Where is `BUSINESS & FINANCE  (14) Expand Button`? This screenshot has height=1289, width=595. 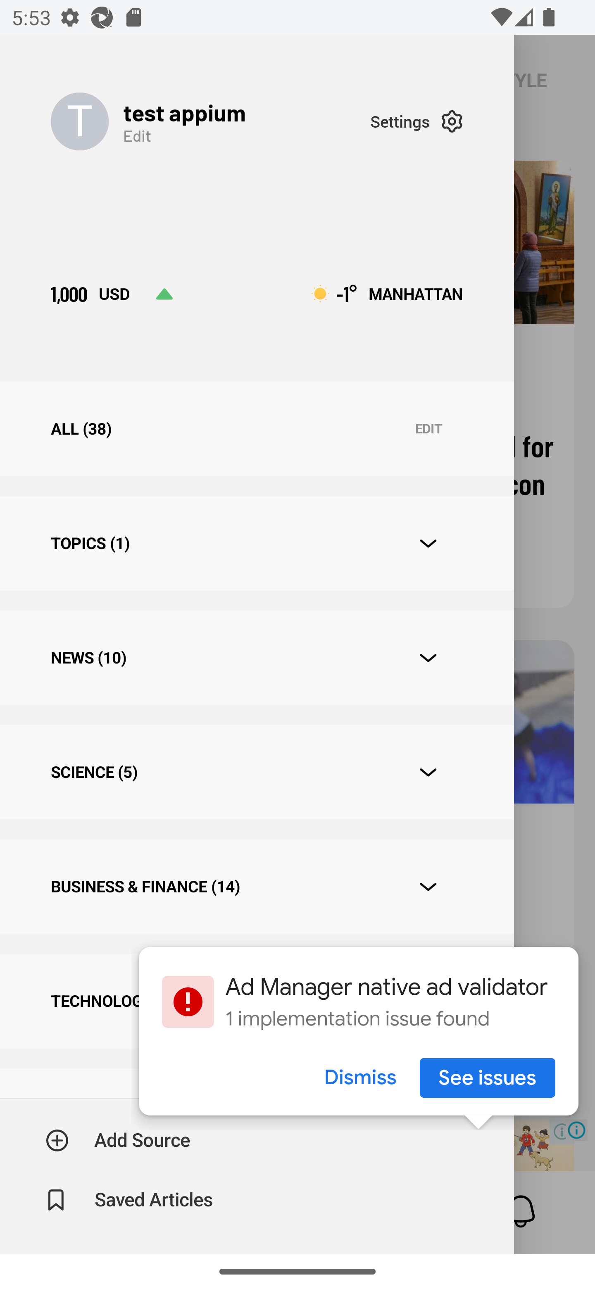 BUSINESS & FINANCE  (14) Expand Button is located at coordinates (257, 886).